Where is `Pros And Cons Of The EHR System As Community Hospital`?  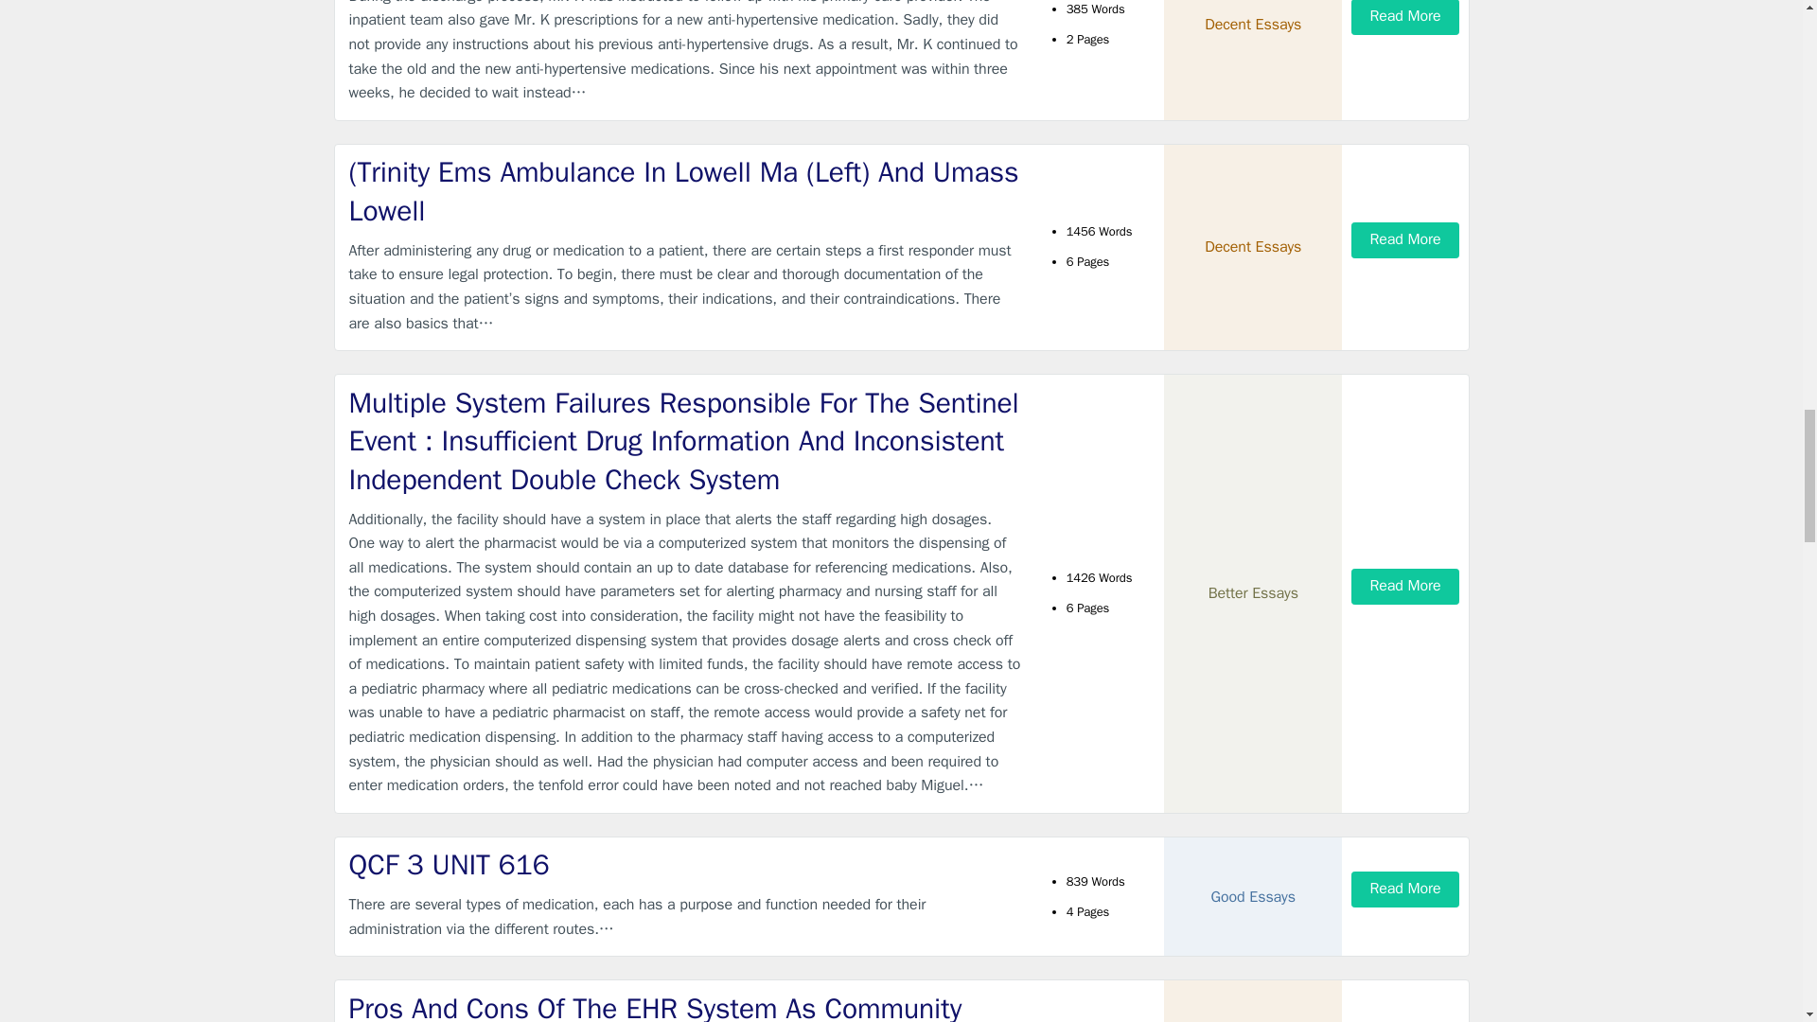
Pros And Cons Of The EHR System As Community Hospital is located at coordinates (685, 1006).